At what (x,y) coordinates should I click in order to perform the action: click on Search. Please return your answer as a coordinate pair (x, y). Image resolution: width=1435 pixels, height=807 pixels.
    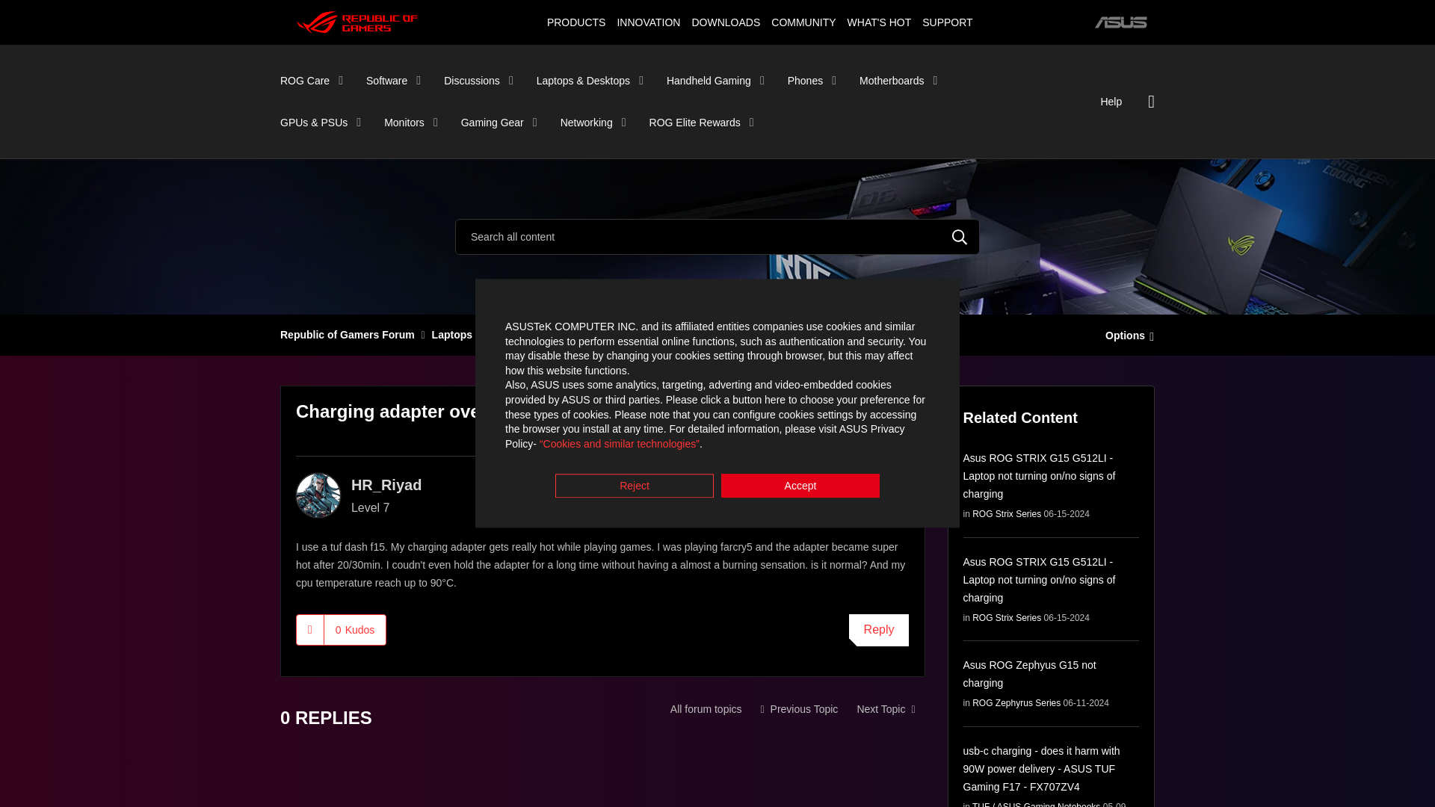
    Looking at the image, I should click on (960, 236).